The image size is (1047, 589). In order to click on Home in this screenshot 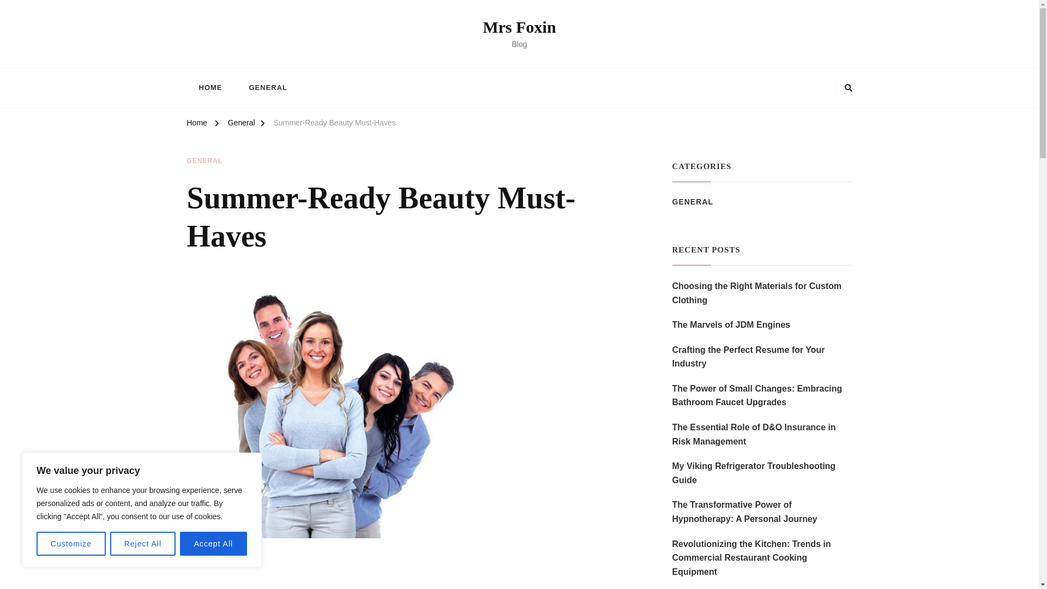, I will do `click(196, 124)`.